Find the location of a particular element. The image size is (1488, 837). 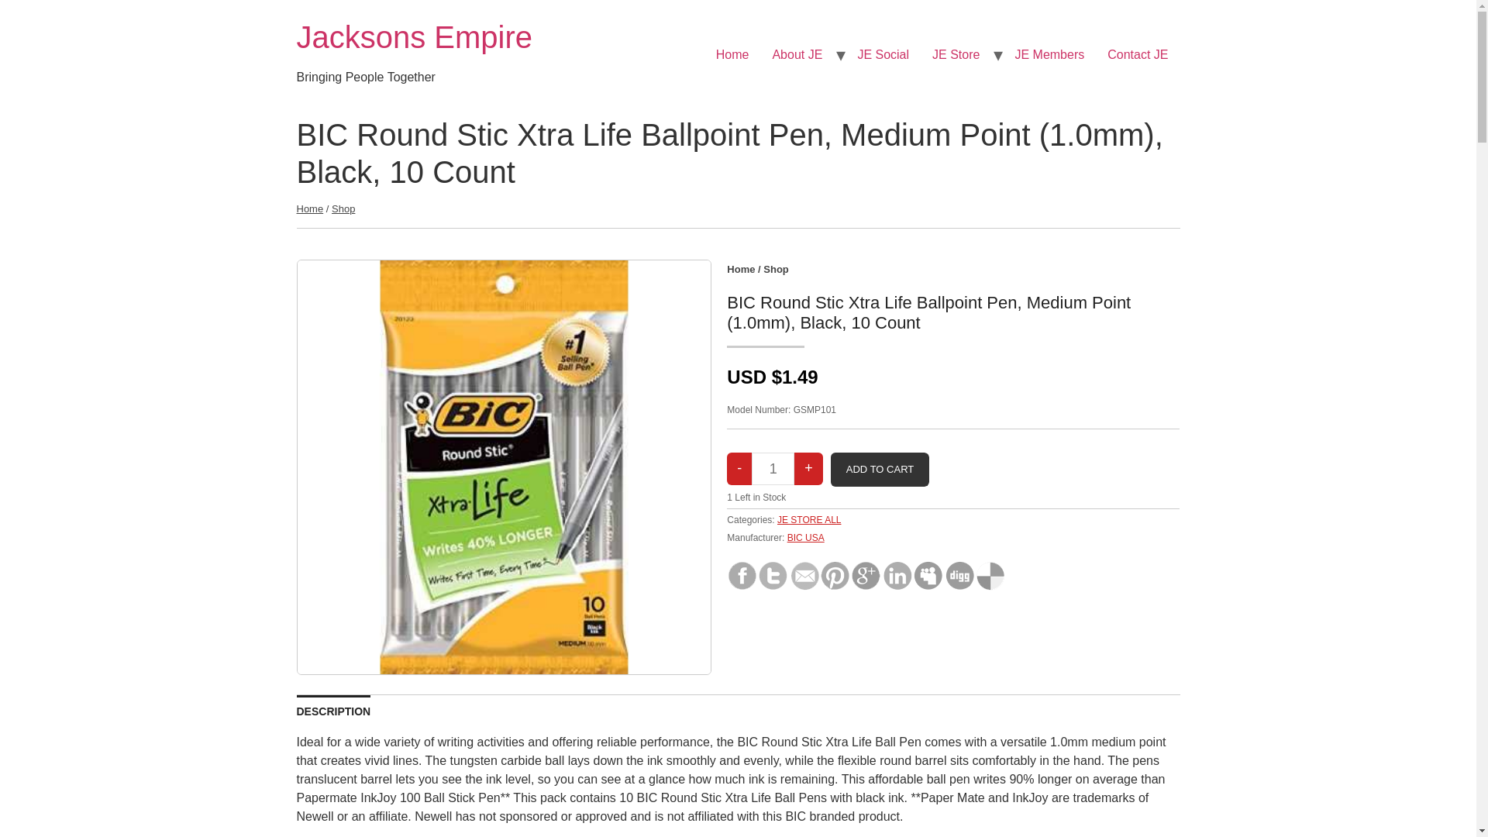

1 is located at coordinates (773, 469).